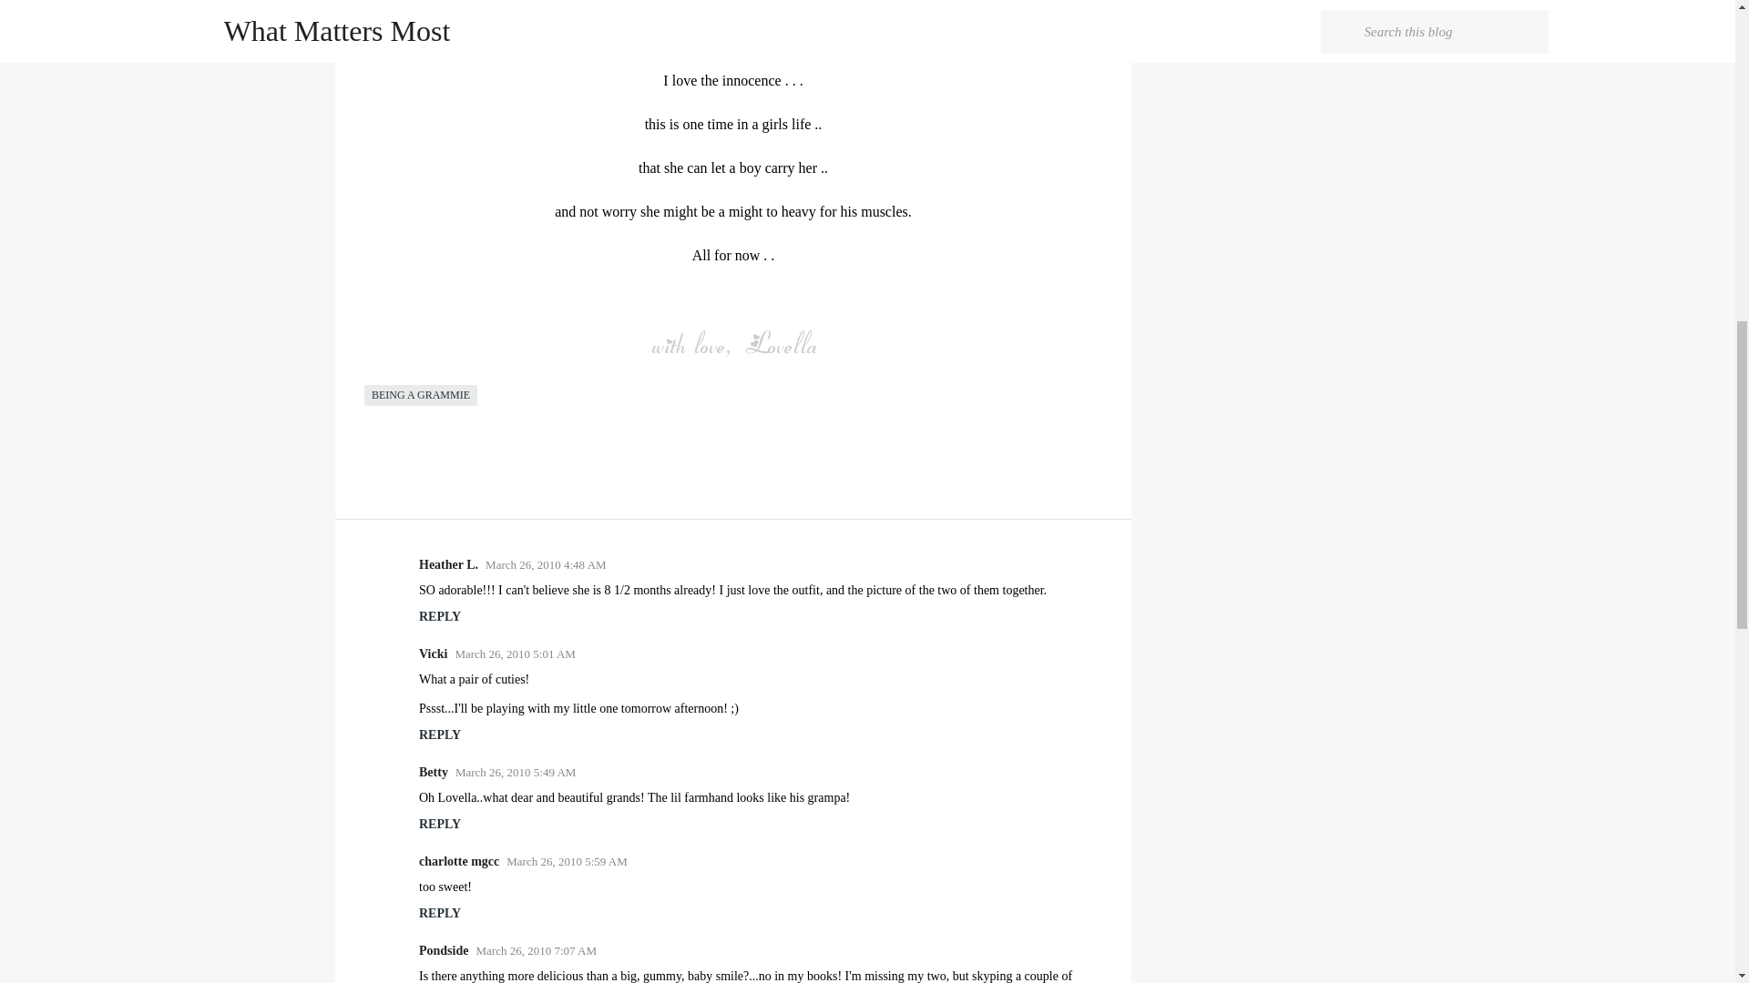 The image size is (1749, 983). Describe the element at coordinates (440, 912) in the screenshot. I see `REPLY` at that location.